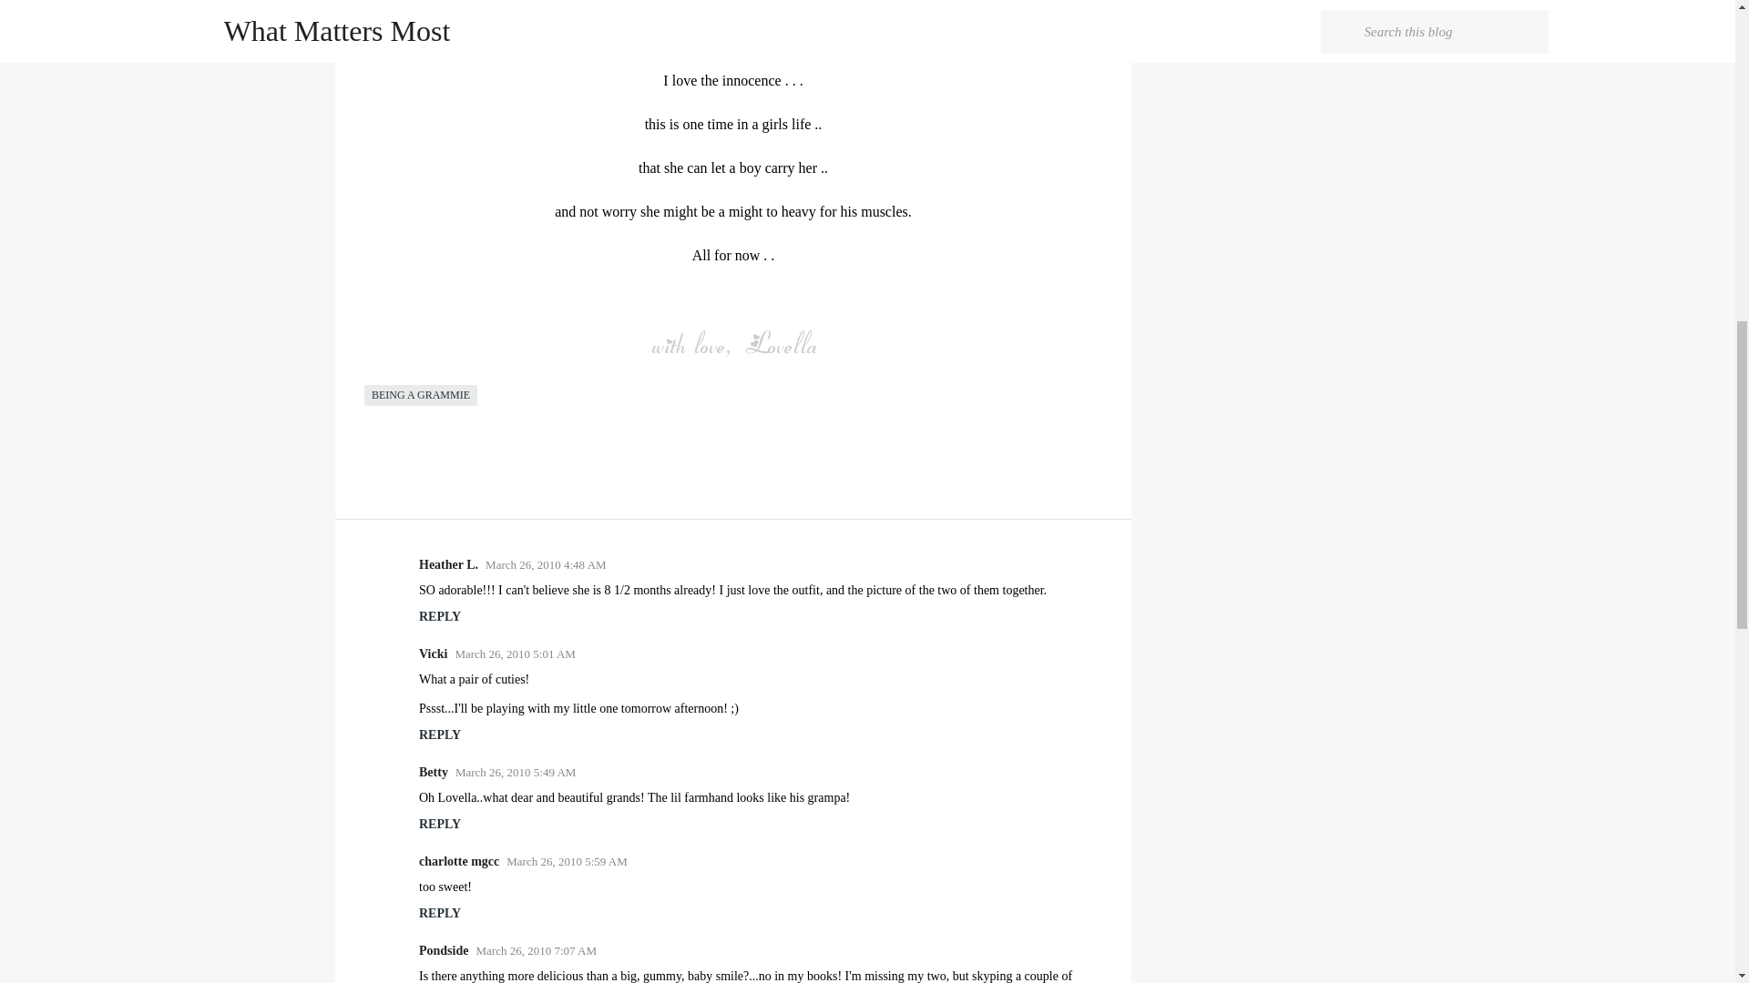 The image size is (1749, 983). Describe the element at coordinates (440, 912) in the screenshot. I see `REPLY` at that location.